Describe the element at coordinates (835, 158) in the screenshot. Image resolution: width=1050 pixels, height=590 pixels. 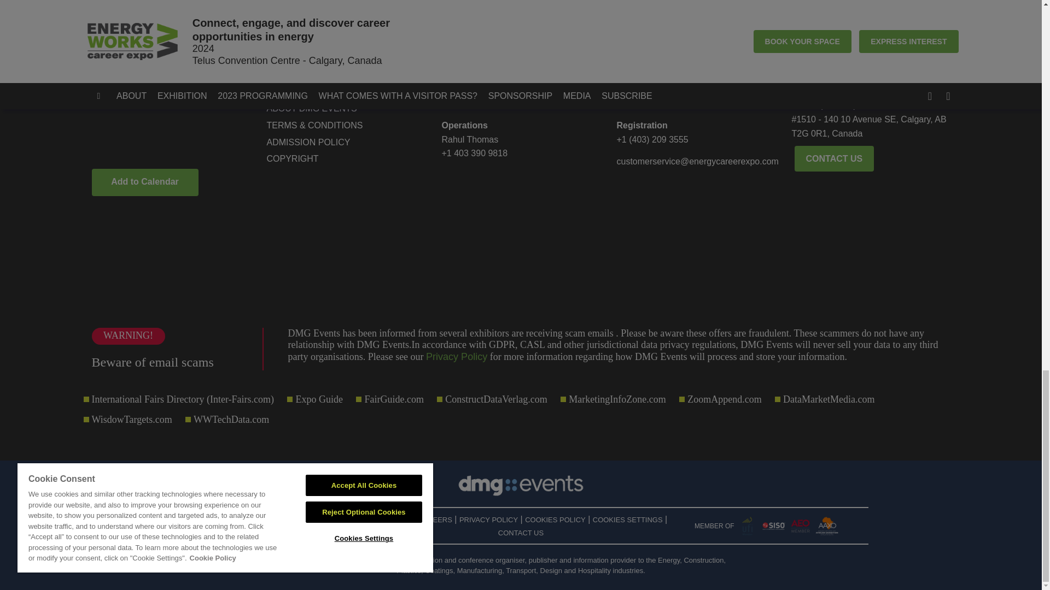
I see `Contact Us` at that location.